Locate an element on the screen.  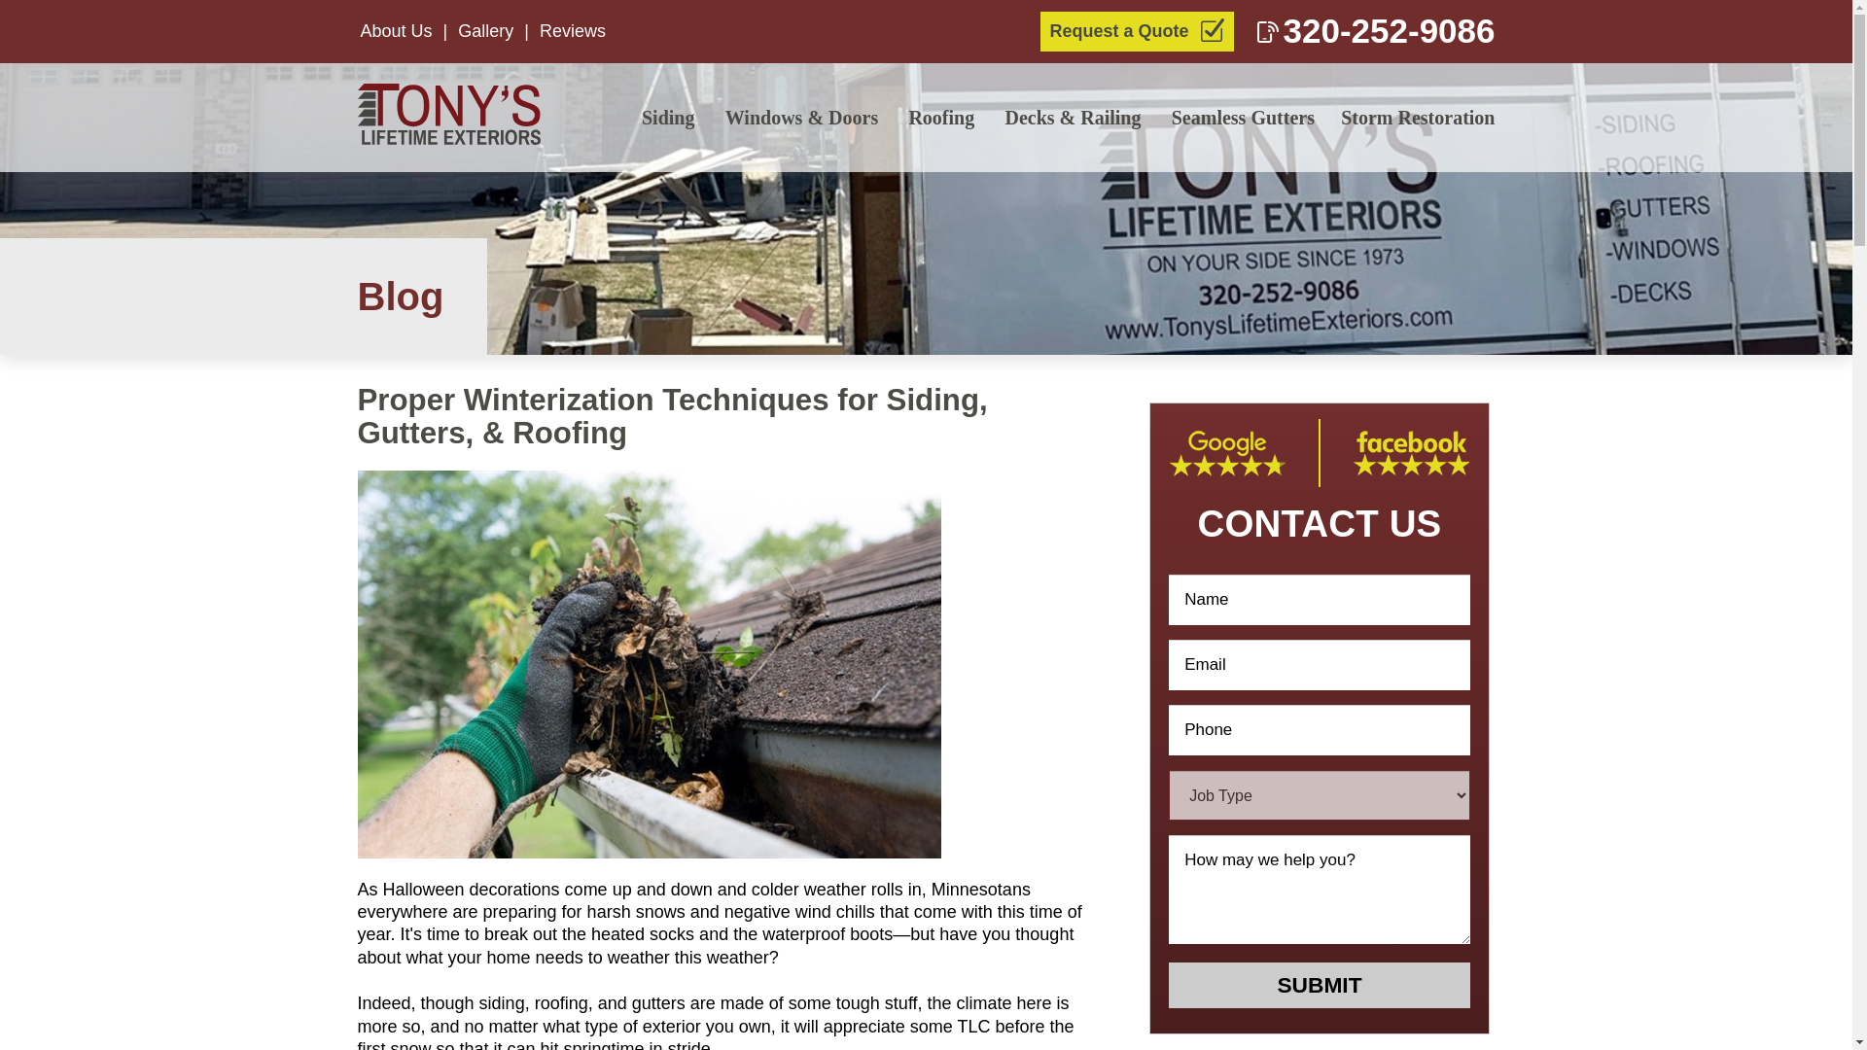
Gallery is located at coordinates (485, 31).